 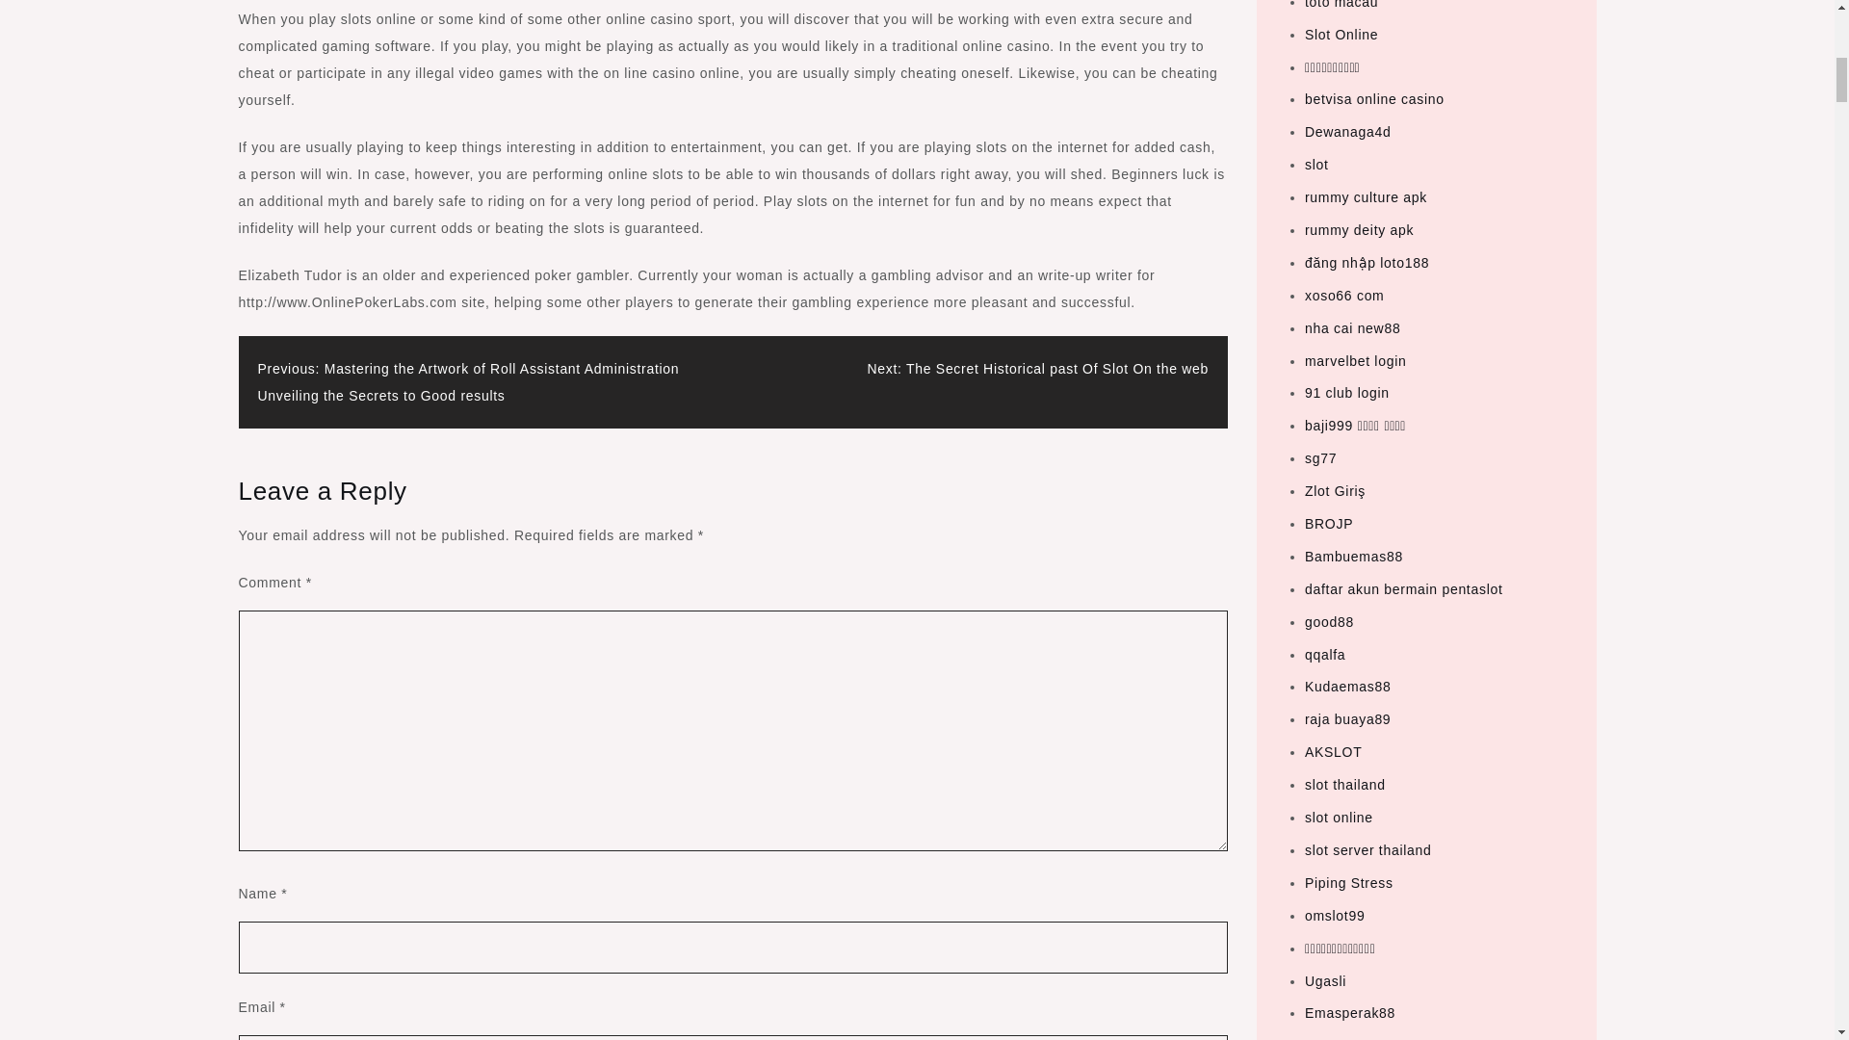 What do you see at coordinates (1355, 361) in the screenshot?
I see `marvelbet login` at bounding box center [1355, 361].